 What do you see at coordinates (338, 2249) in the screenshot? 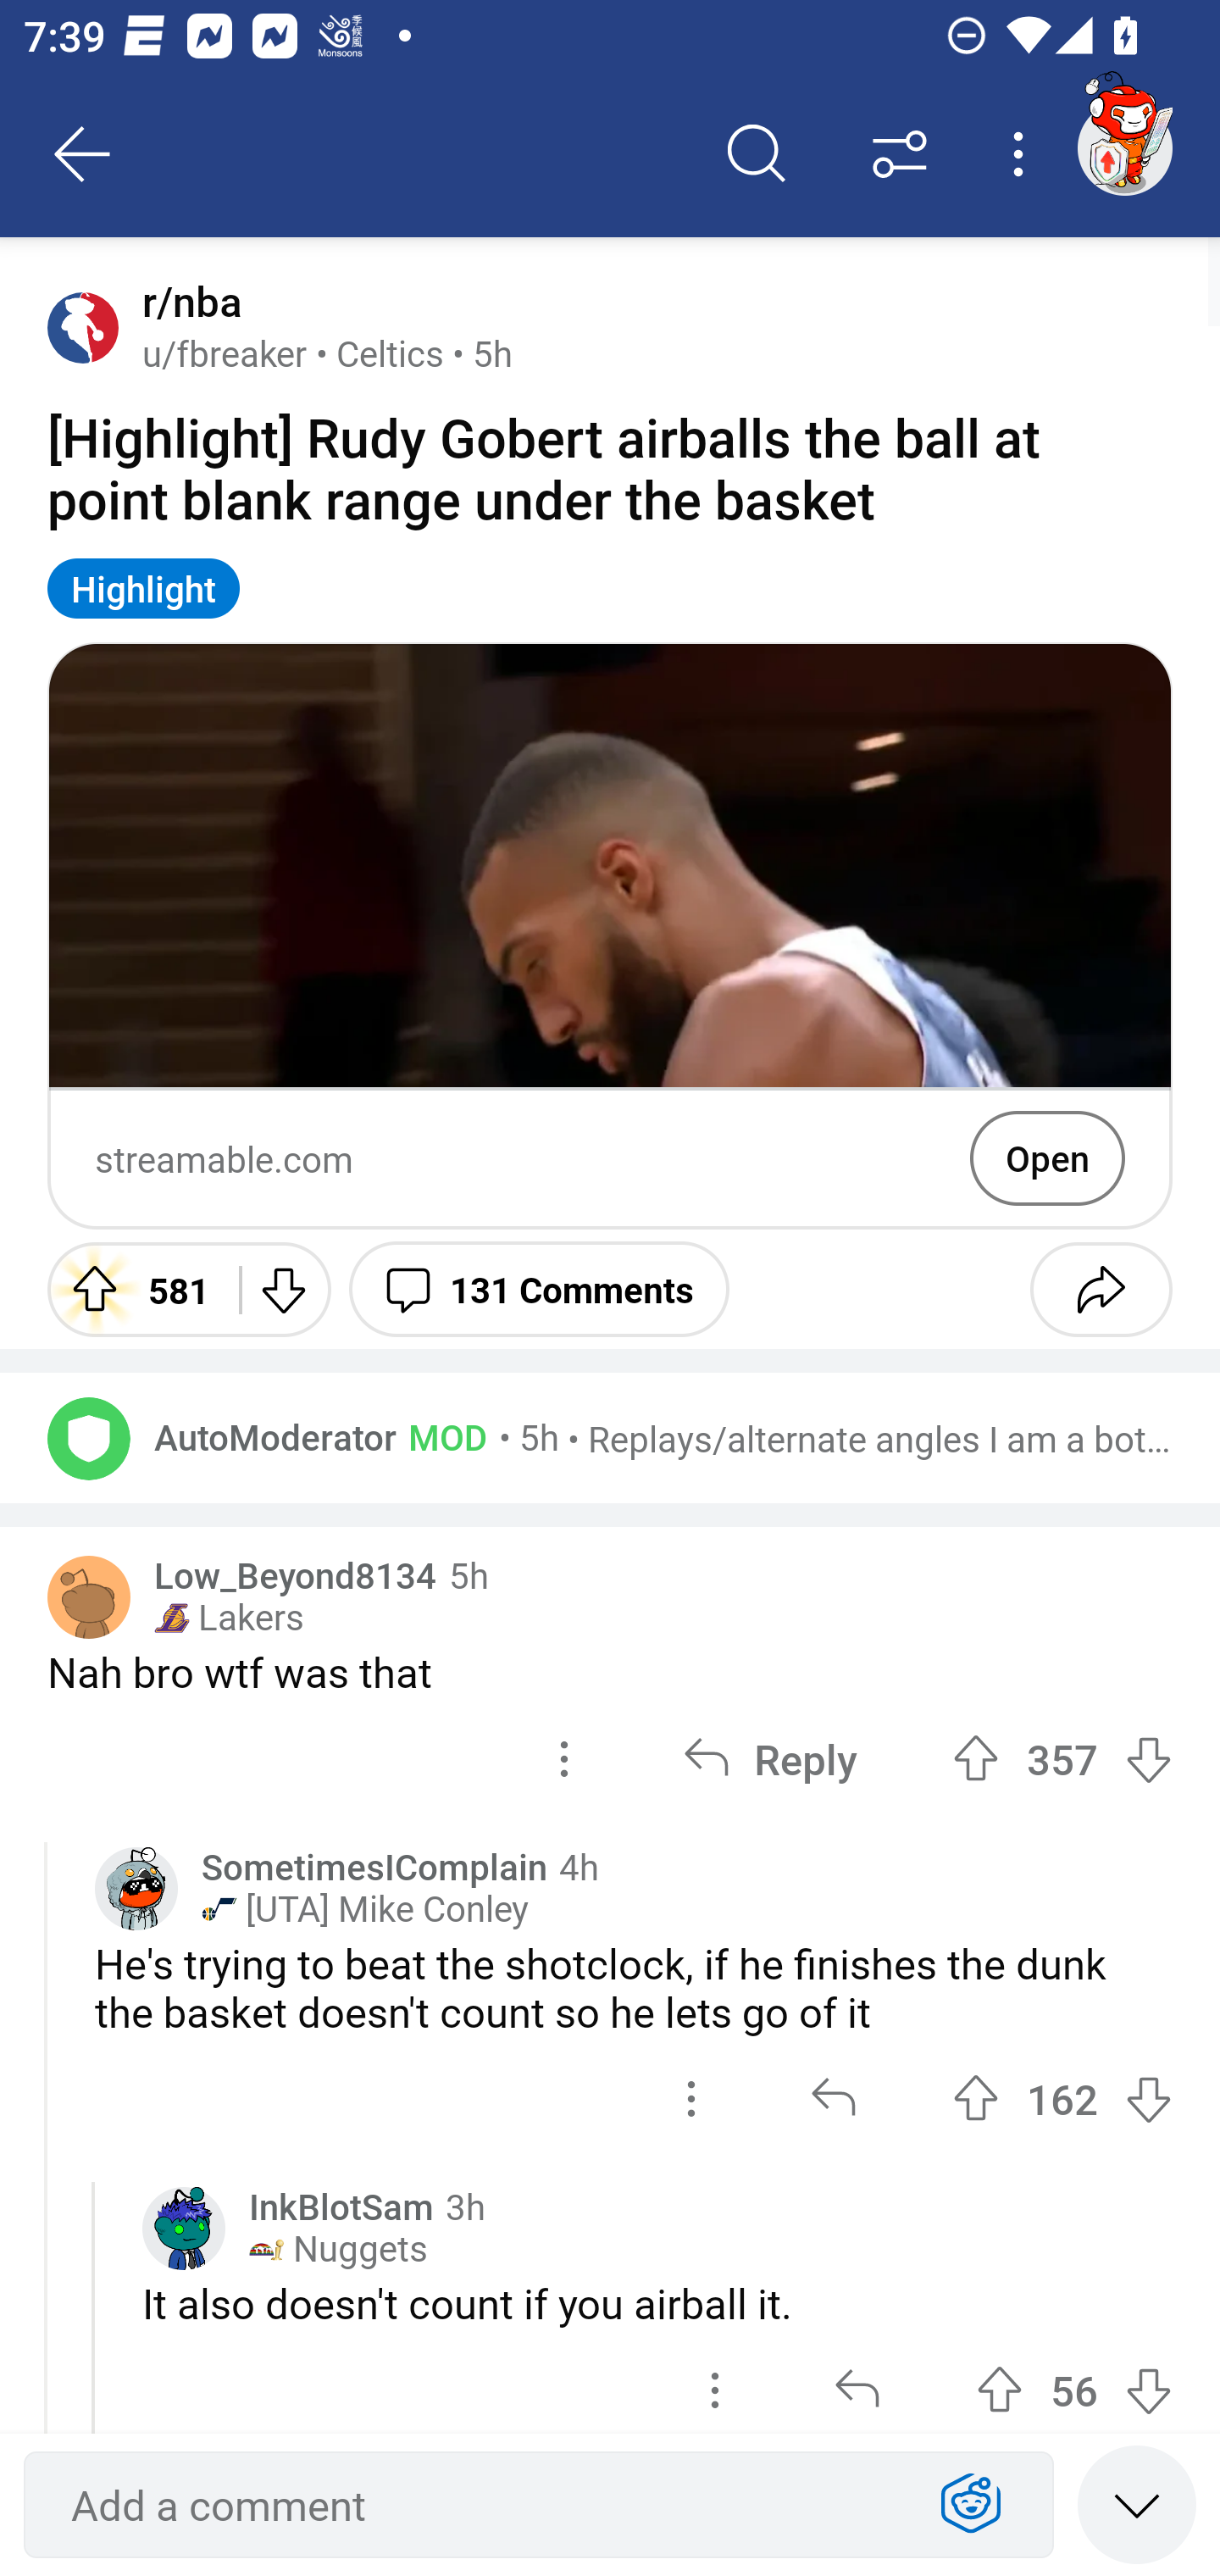
I see `￼ Nuggets` at bounding box center [338, 2249].